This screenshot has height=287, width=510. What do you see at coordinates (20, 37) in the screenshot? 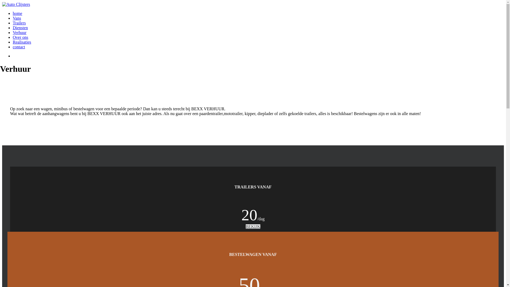
I see `Over ons` at bounding box center [20, 37].